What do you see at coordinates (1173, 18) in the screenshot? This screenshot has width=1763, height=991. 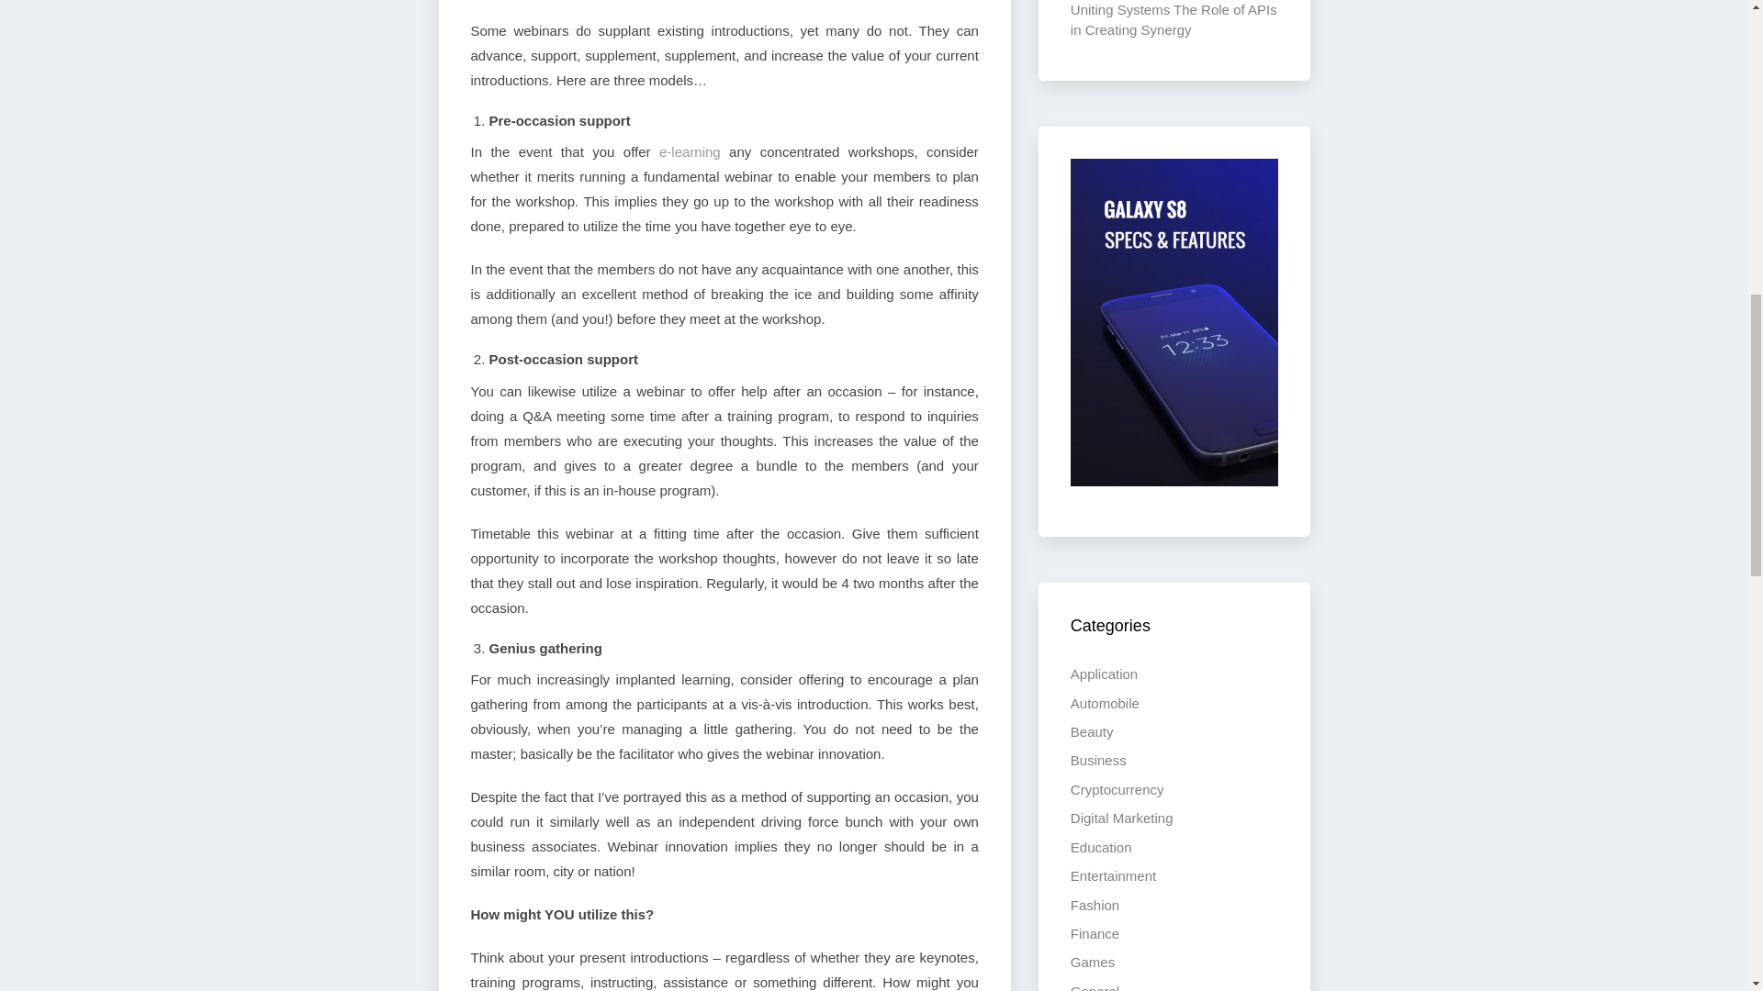 I see `Uniting Systems The Role of APIs in Creating Synergy` at bounding box center [1173, 18].